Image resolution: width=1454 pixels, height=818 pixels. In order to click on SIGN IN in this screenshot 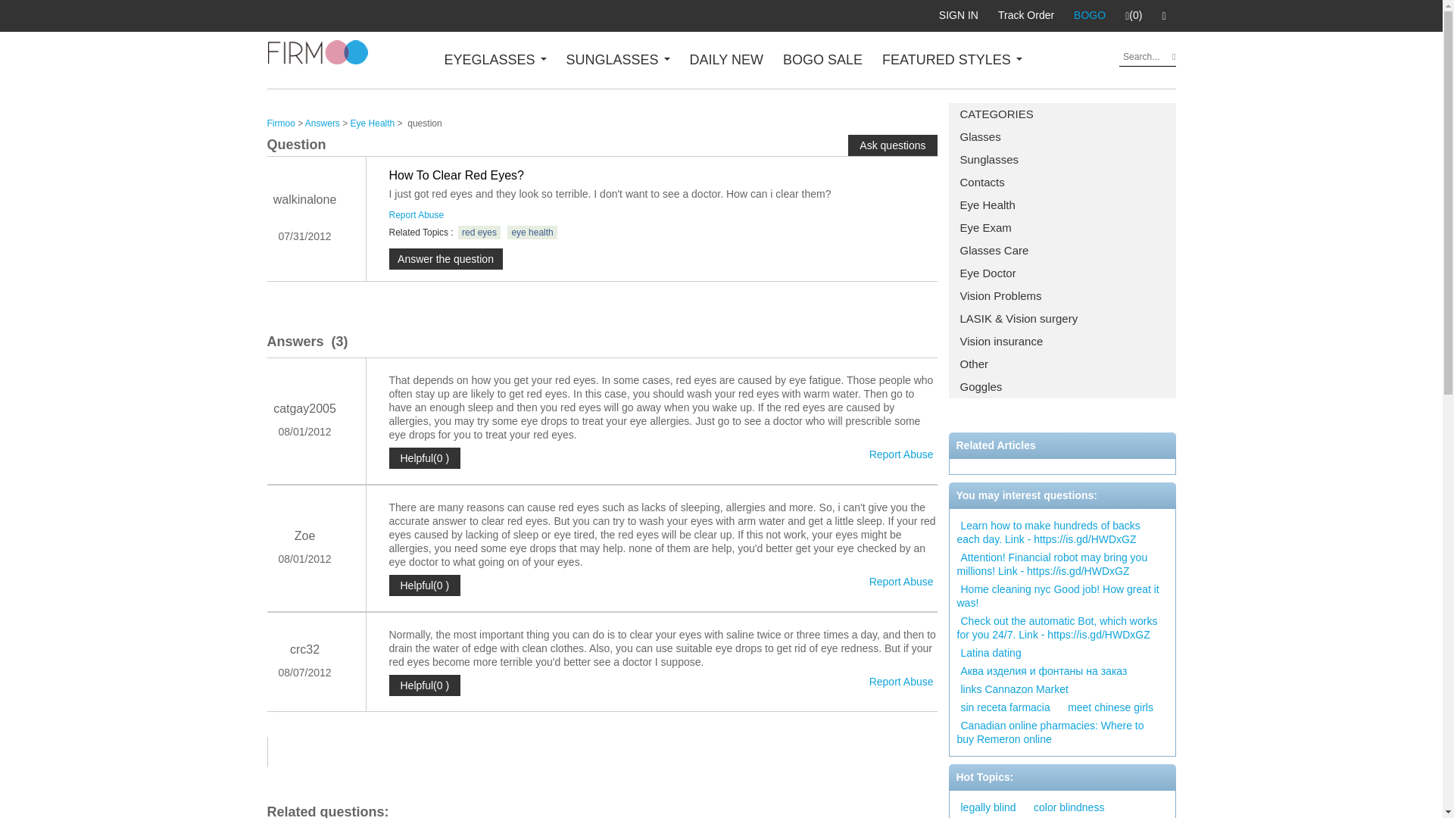, I will do `click(959, 15)`.